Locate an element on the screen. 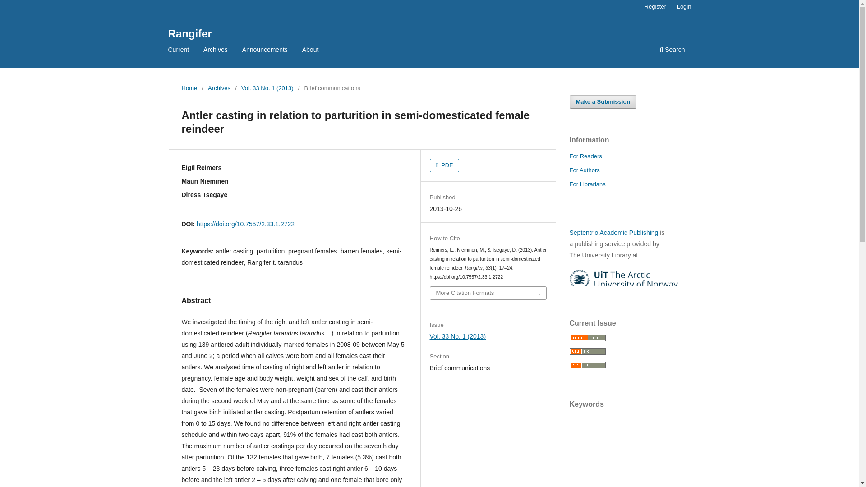  Register is located at coordinates (655, 7).